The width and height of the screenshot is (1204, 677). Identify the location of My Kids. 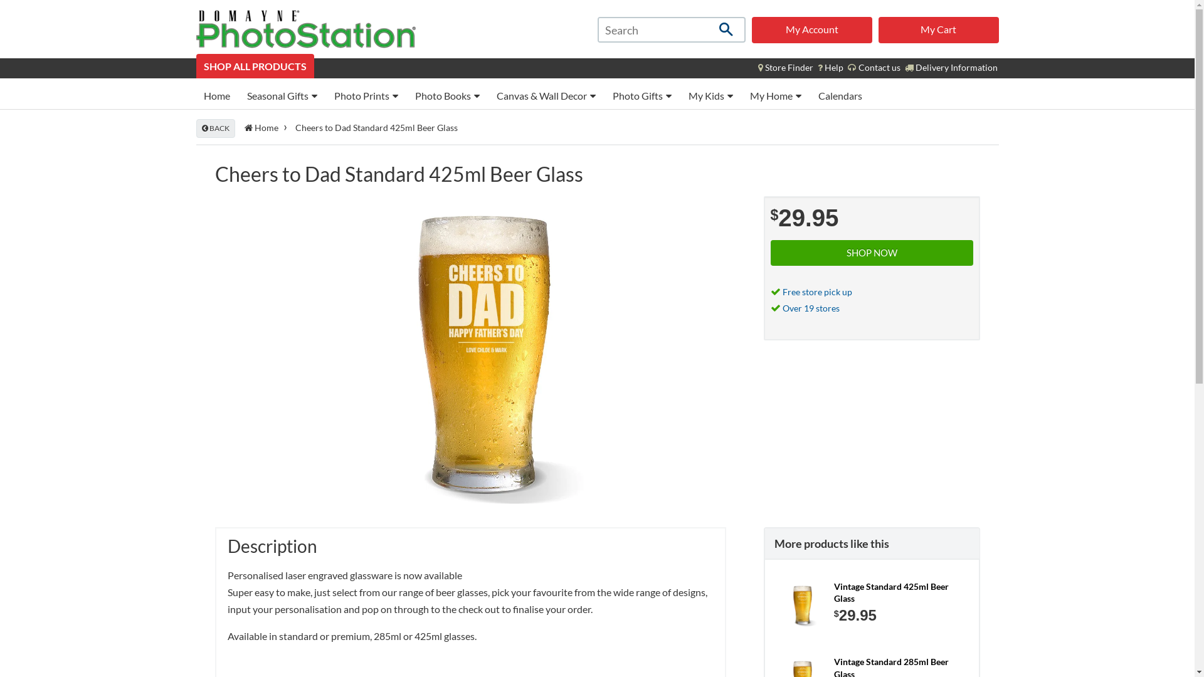
(711, 95).